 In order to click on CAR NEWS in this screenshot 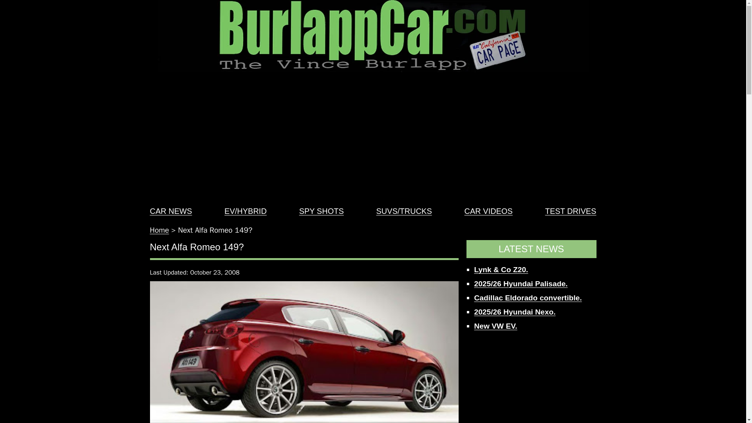, I will do `click(171, 211)`.